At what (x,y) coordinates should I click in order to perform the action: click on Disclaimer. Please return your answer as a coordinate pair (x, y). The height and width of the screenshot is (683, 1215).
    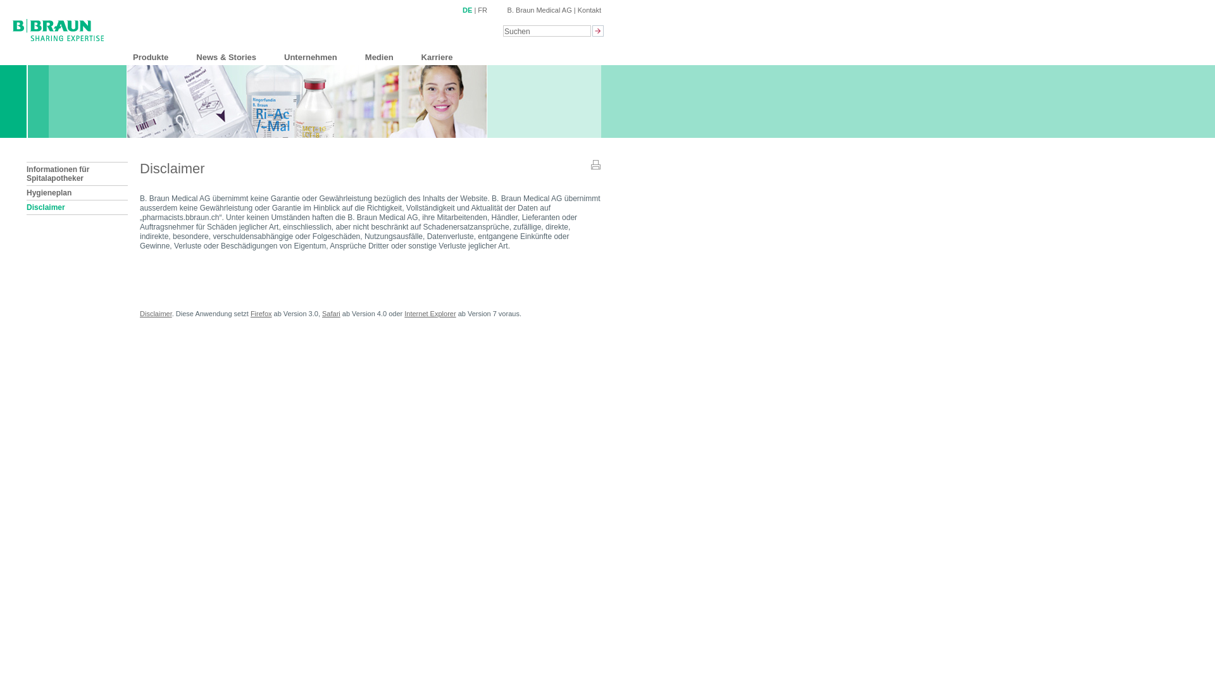
    Looking at the image, I should click on (156, 314).